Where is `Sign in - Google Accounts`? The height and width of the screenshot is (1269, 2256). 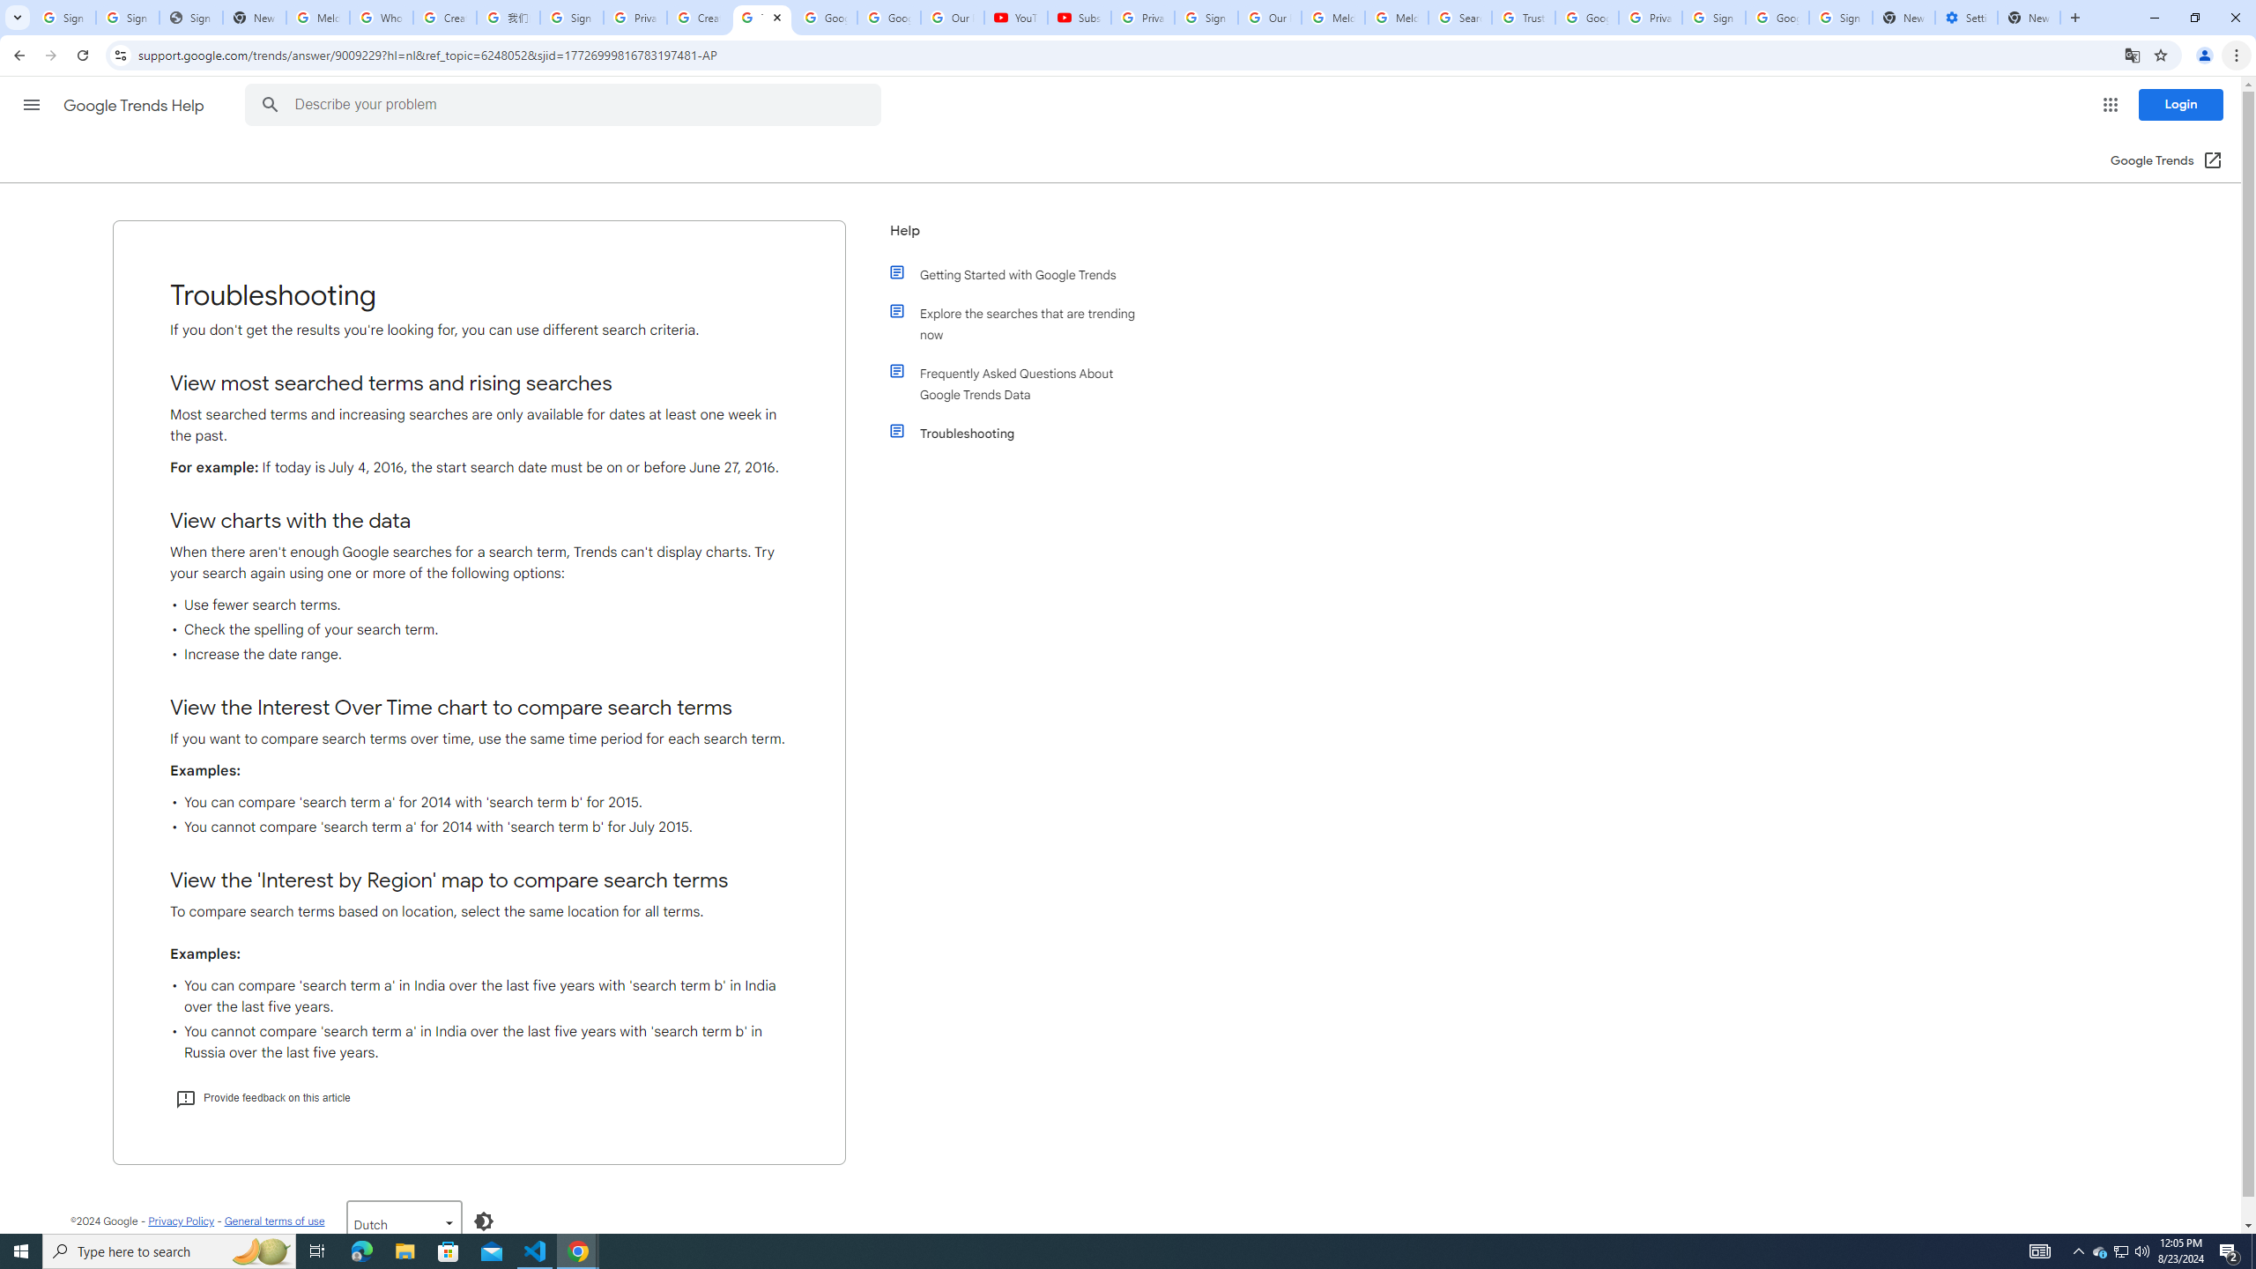
Sign in - Google Accounts is located at coordinates (1840, 18).